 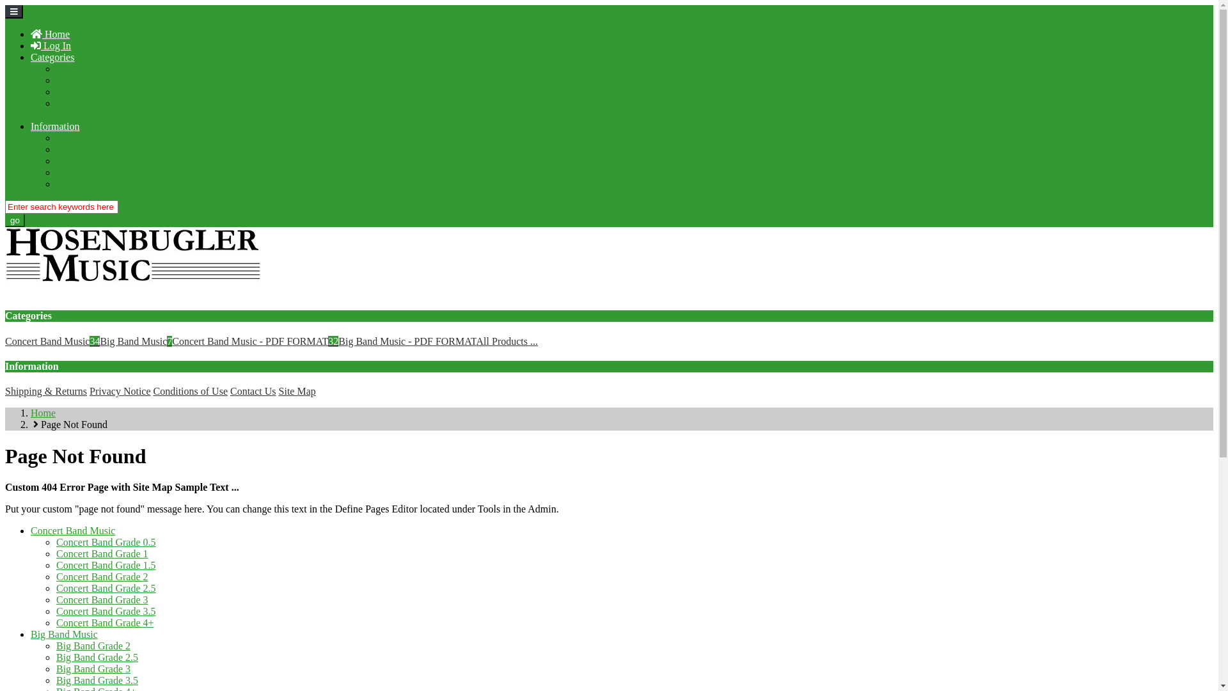 What do you see at coordinates (136, 342) in the screenshot?
I see `Big Band Music7` at bounding box center [136, 342].